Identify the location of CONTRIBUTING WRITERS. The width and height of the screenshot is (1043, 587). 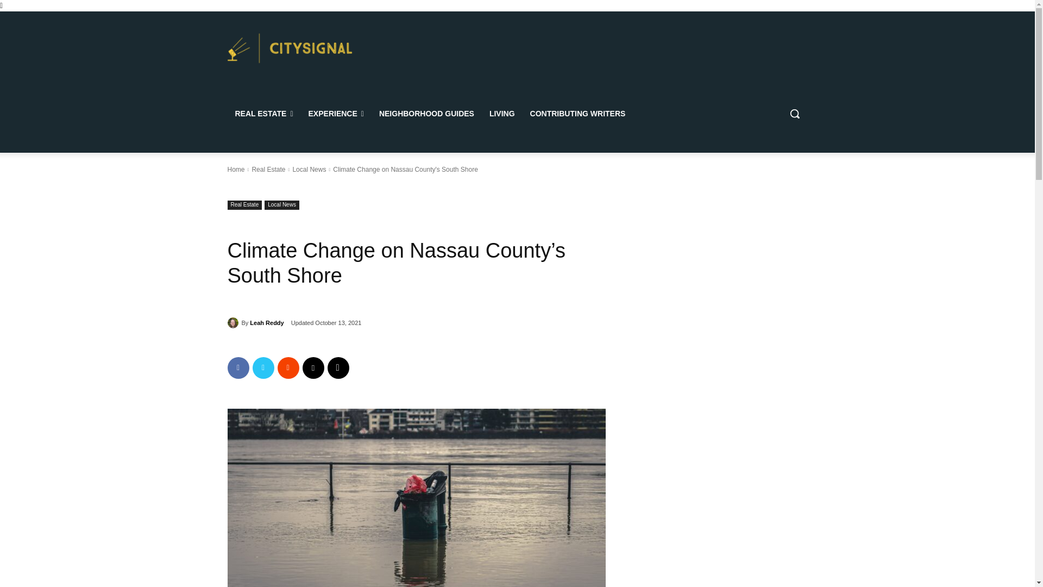
(577, 113).